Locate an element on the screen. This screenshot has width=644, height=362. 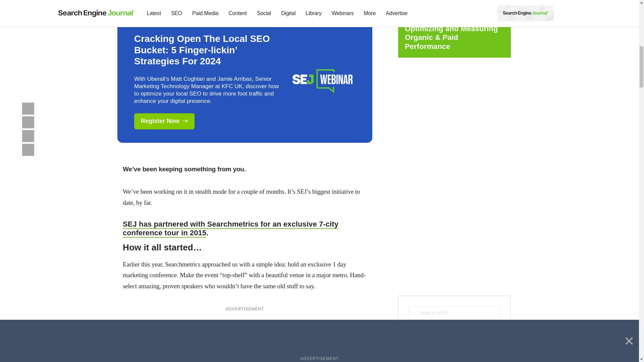
SEARCH is located at coordinates (454, 333).